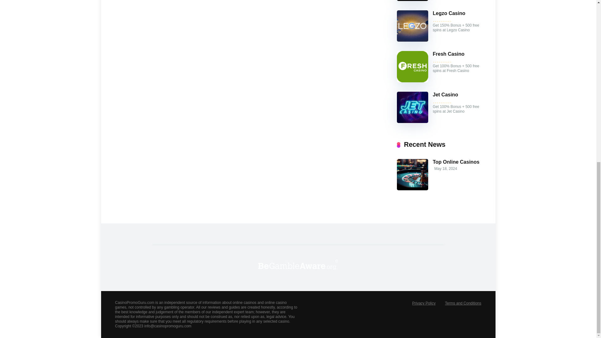 Image resolution: width=601 pixels, height=338 pixels. What do you see at coordinates (412, 80) in the screenshot?
I see `Fresh Casino` at bounding box center [412, 80].